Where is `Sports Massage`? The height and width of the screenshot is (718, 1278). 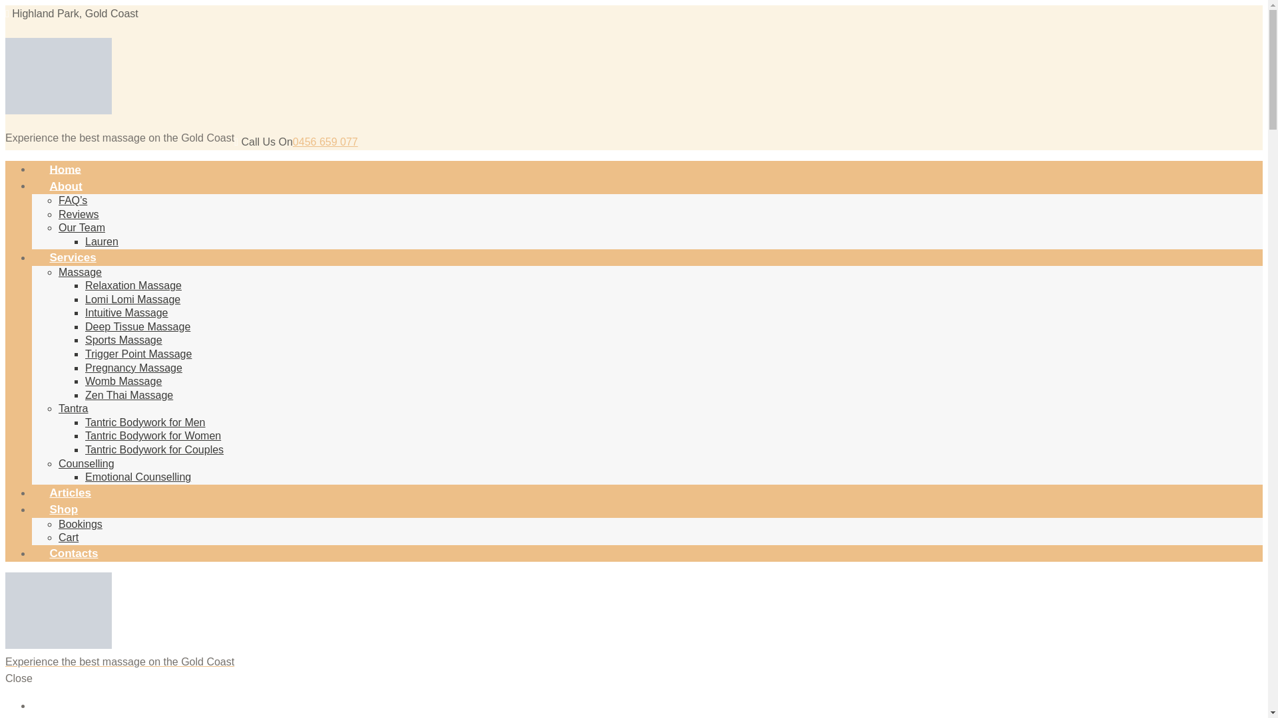 Sports Massage is located at coordinates (124, 340).